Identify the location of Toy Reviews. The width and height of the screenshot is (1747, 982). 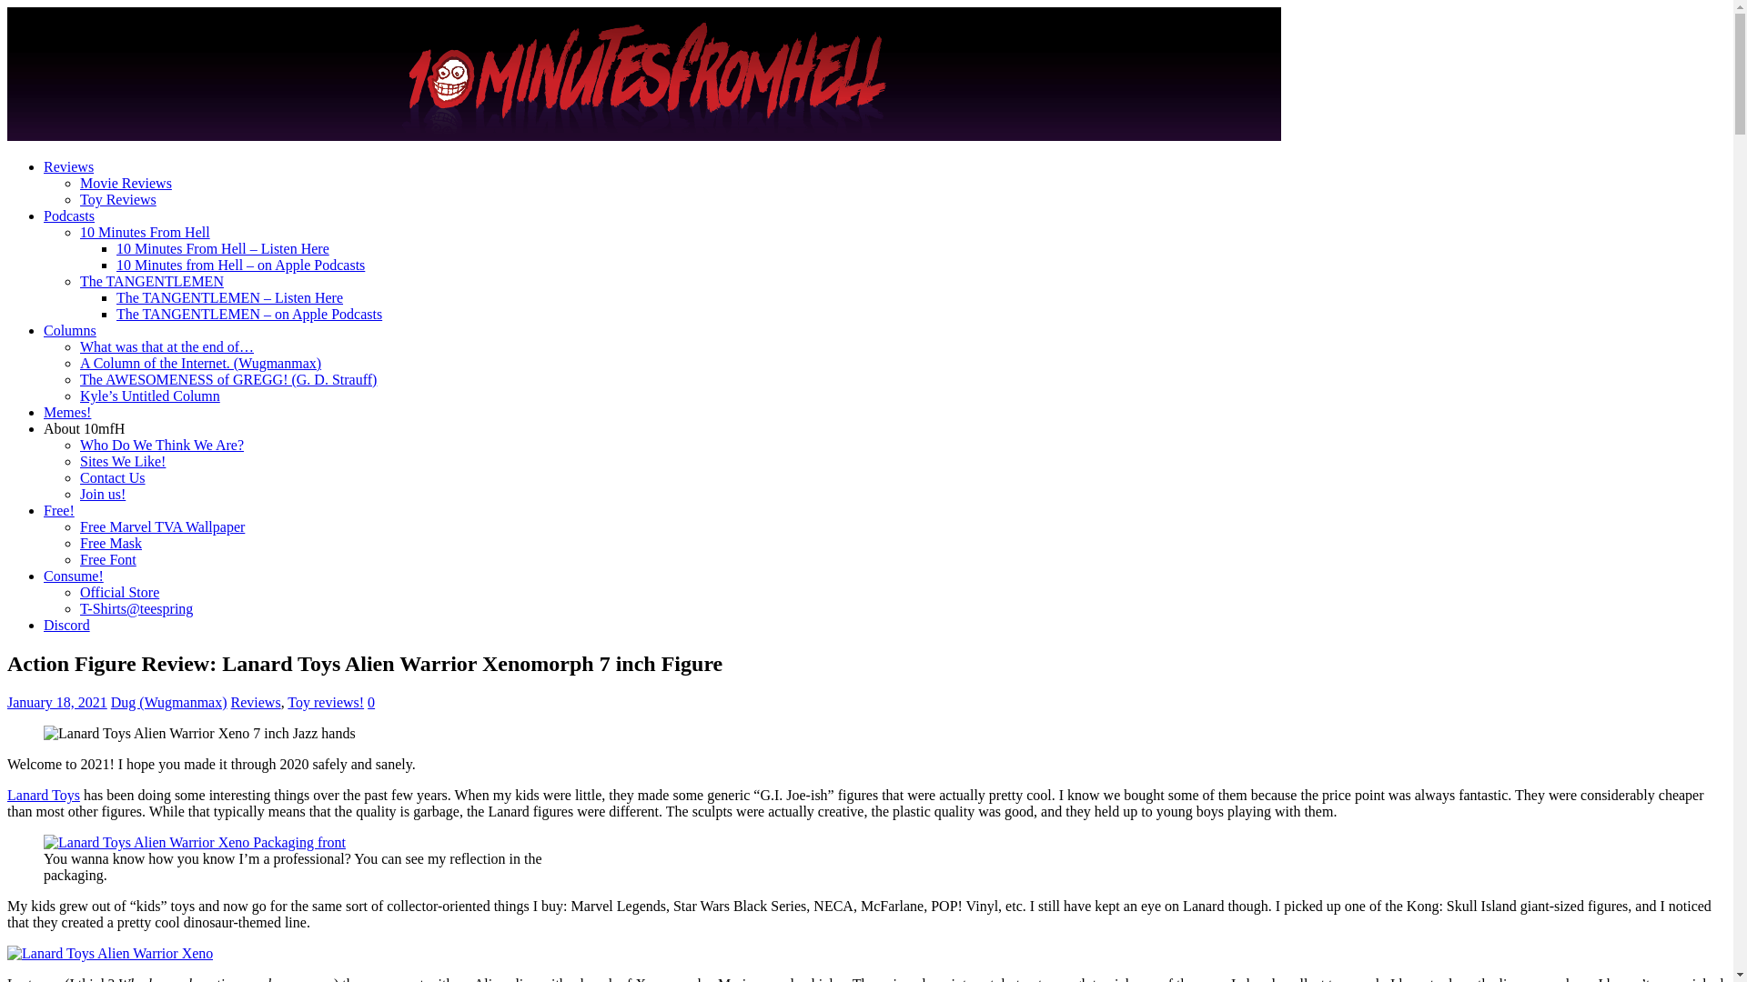
(118, 200).